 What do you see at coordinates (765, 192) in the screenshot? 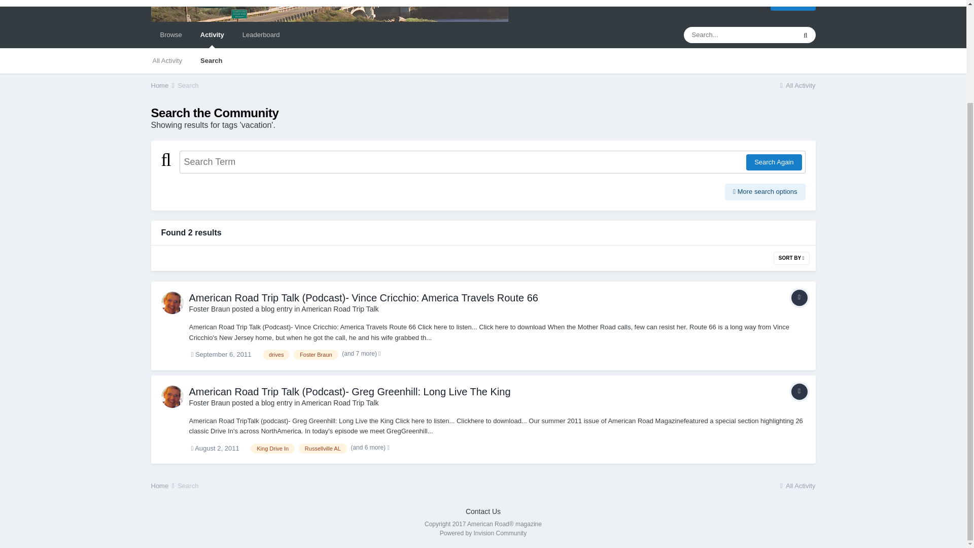
I see `More search options` at bounding box center [765, 192].